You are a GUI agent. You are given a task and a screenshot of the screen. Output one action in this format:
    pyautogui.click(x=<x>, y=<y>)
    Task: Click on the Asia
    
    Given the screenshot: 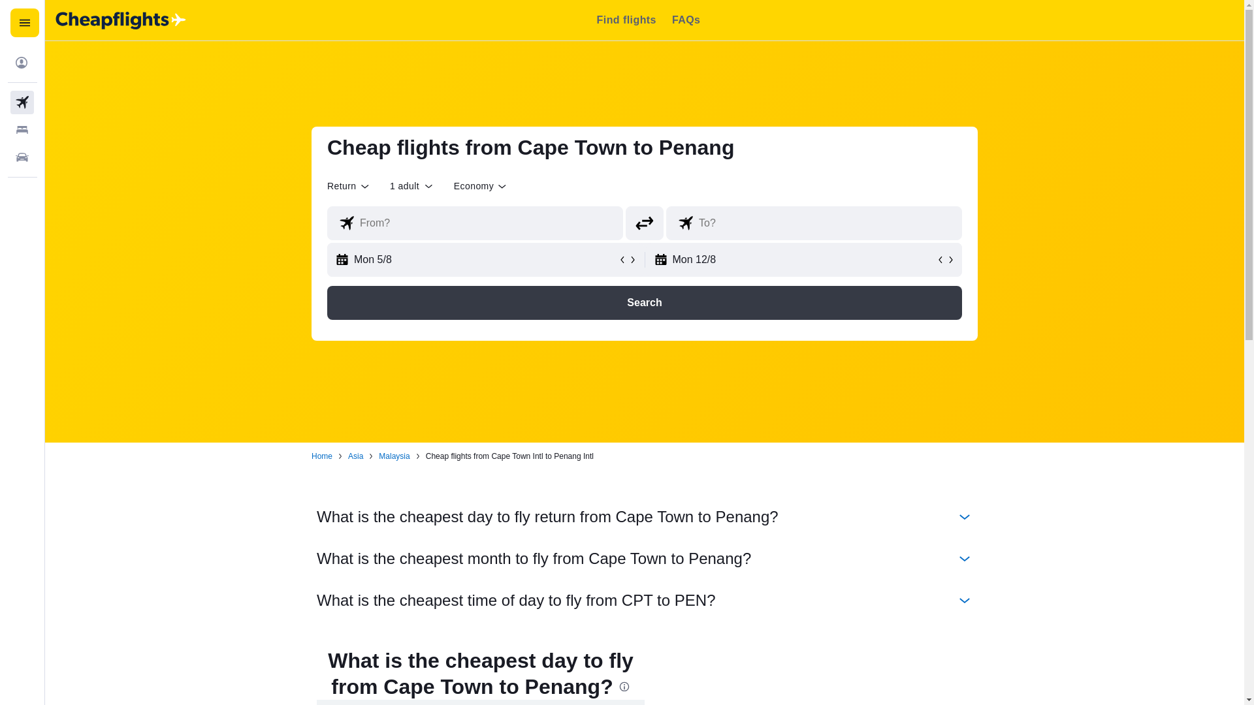 What is the action you would take?
    pyautogui.click(x=355, y=456)
    